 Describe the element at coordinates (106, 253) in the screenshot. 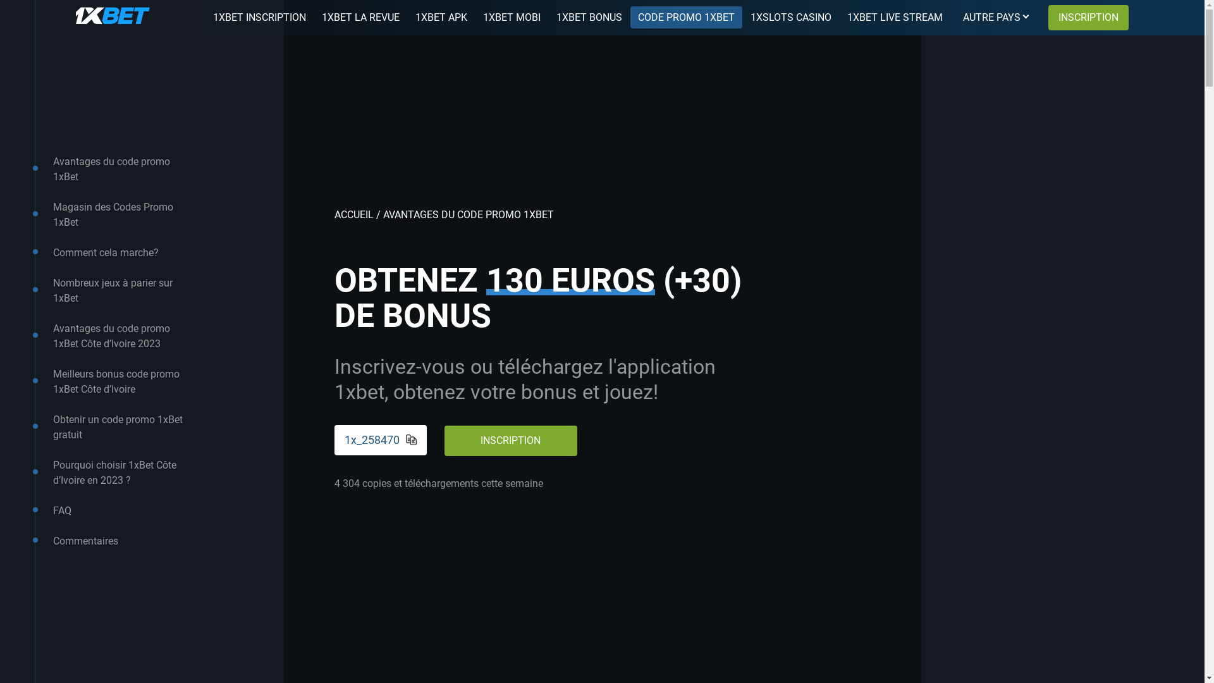

I see `Comment cela marche?` at that location.